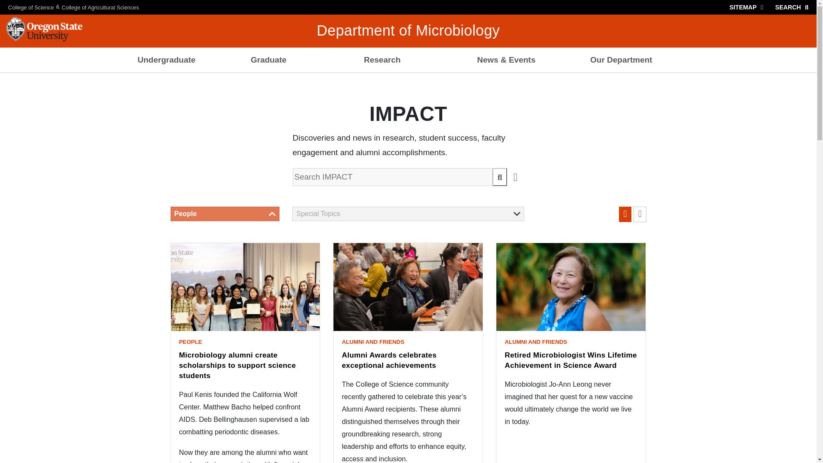  What do you see at coordinates (408, 60) in the screenshot?
I see `Research` at bounding box center [408, 60].